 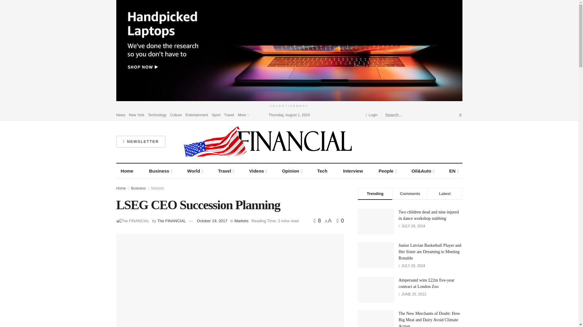 What do you see at coordinates (195, 171) in the screenshot?
I see `World` at bounding box center [195, 171].